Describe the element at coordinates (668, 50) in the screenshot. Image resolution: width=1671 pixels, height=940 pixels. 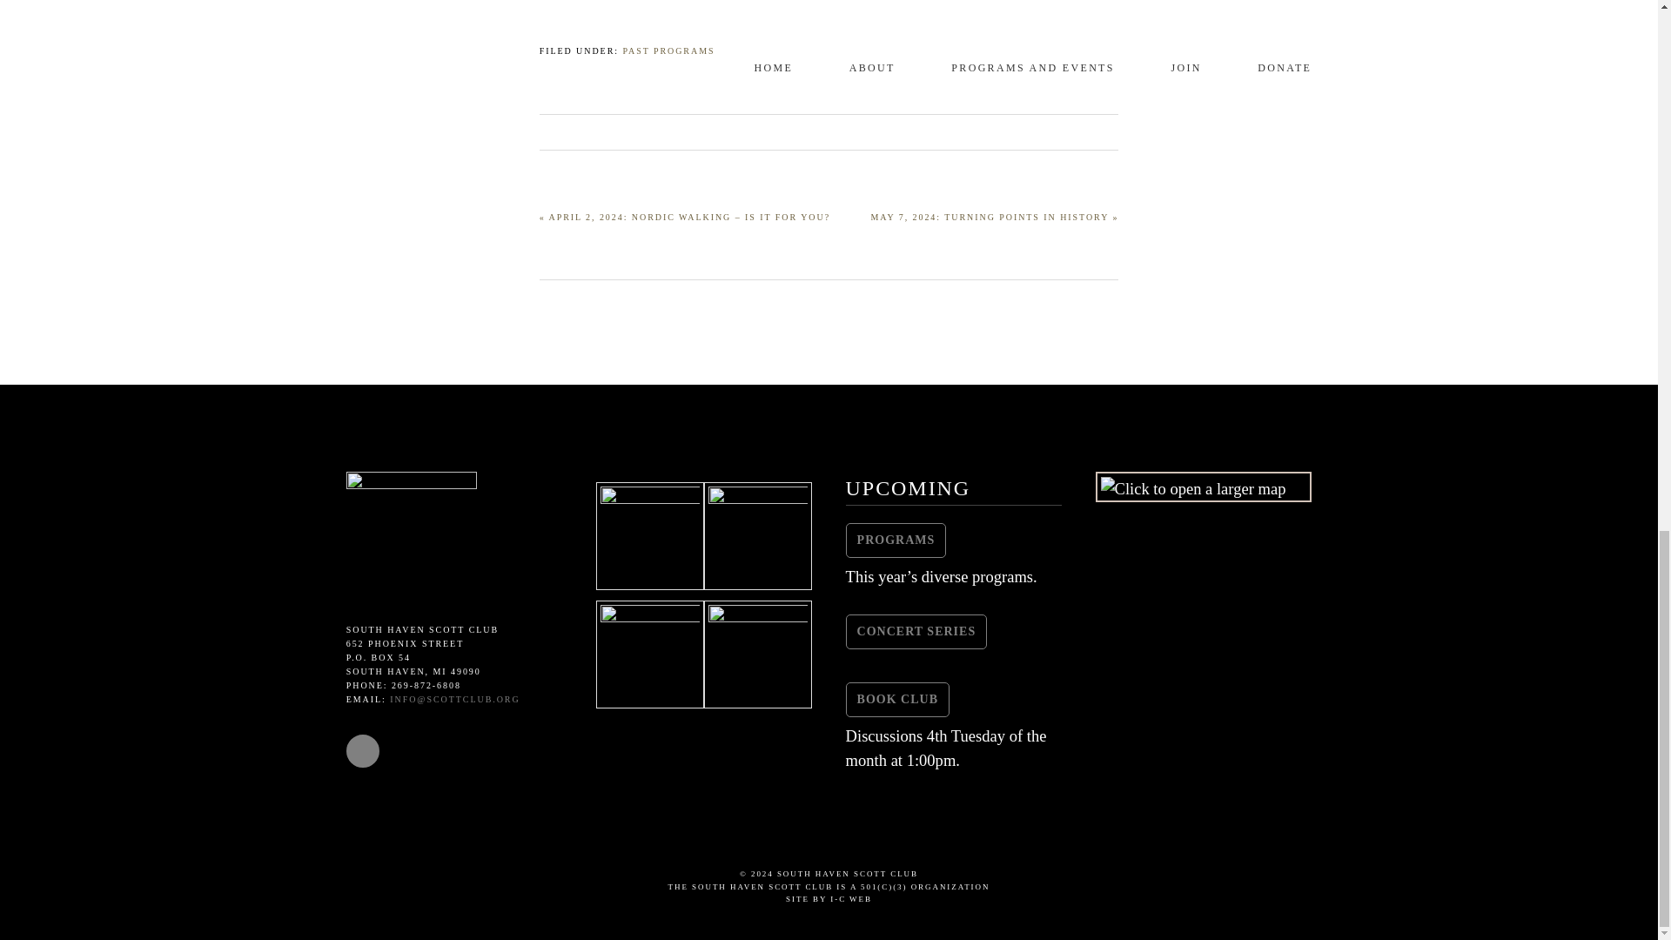
I see `PAST PROGRAMS` at that location.